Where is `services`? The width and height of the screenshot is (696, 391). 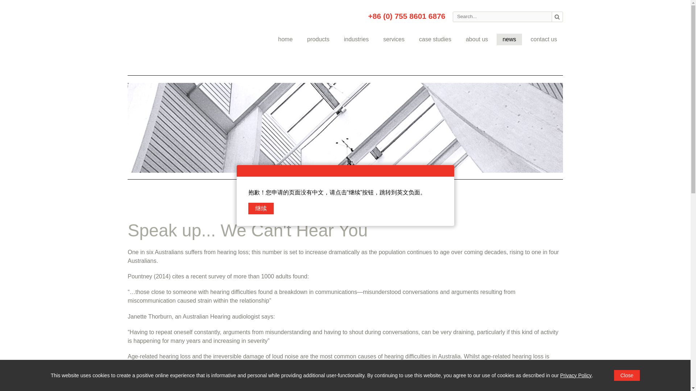
services is located at coordinates (394, 39).